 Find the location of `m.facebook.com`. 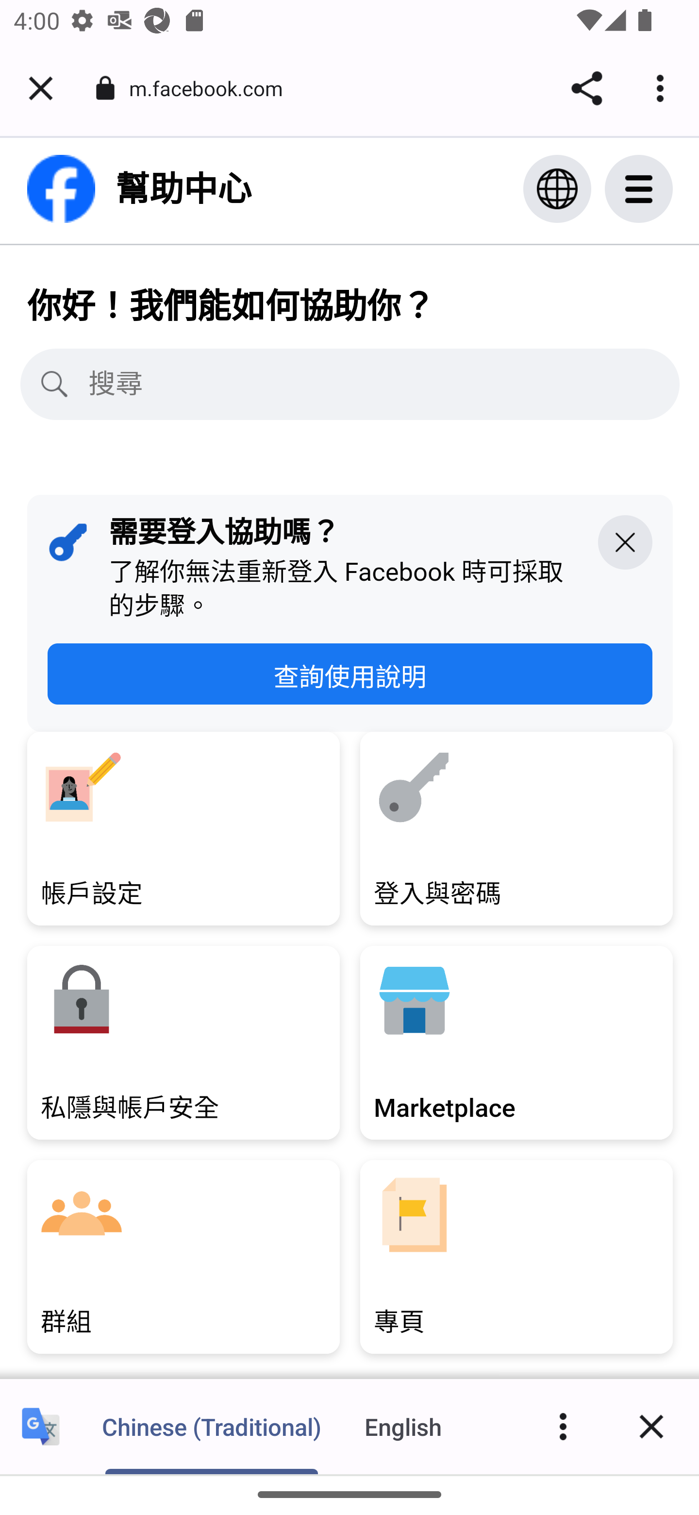

m.facebook.com is located at coordinates (213, 87).